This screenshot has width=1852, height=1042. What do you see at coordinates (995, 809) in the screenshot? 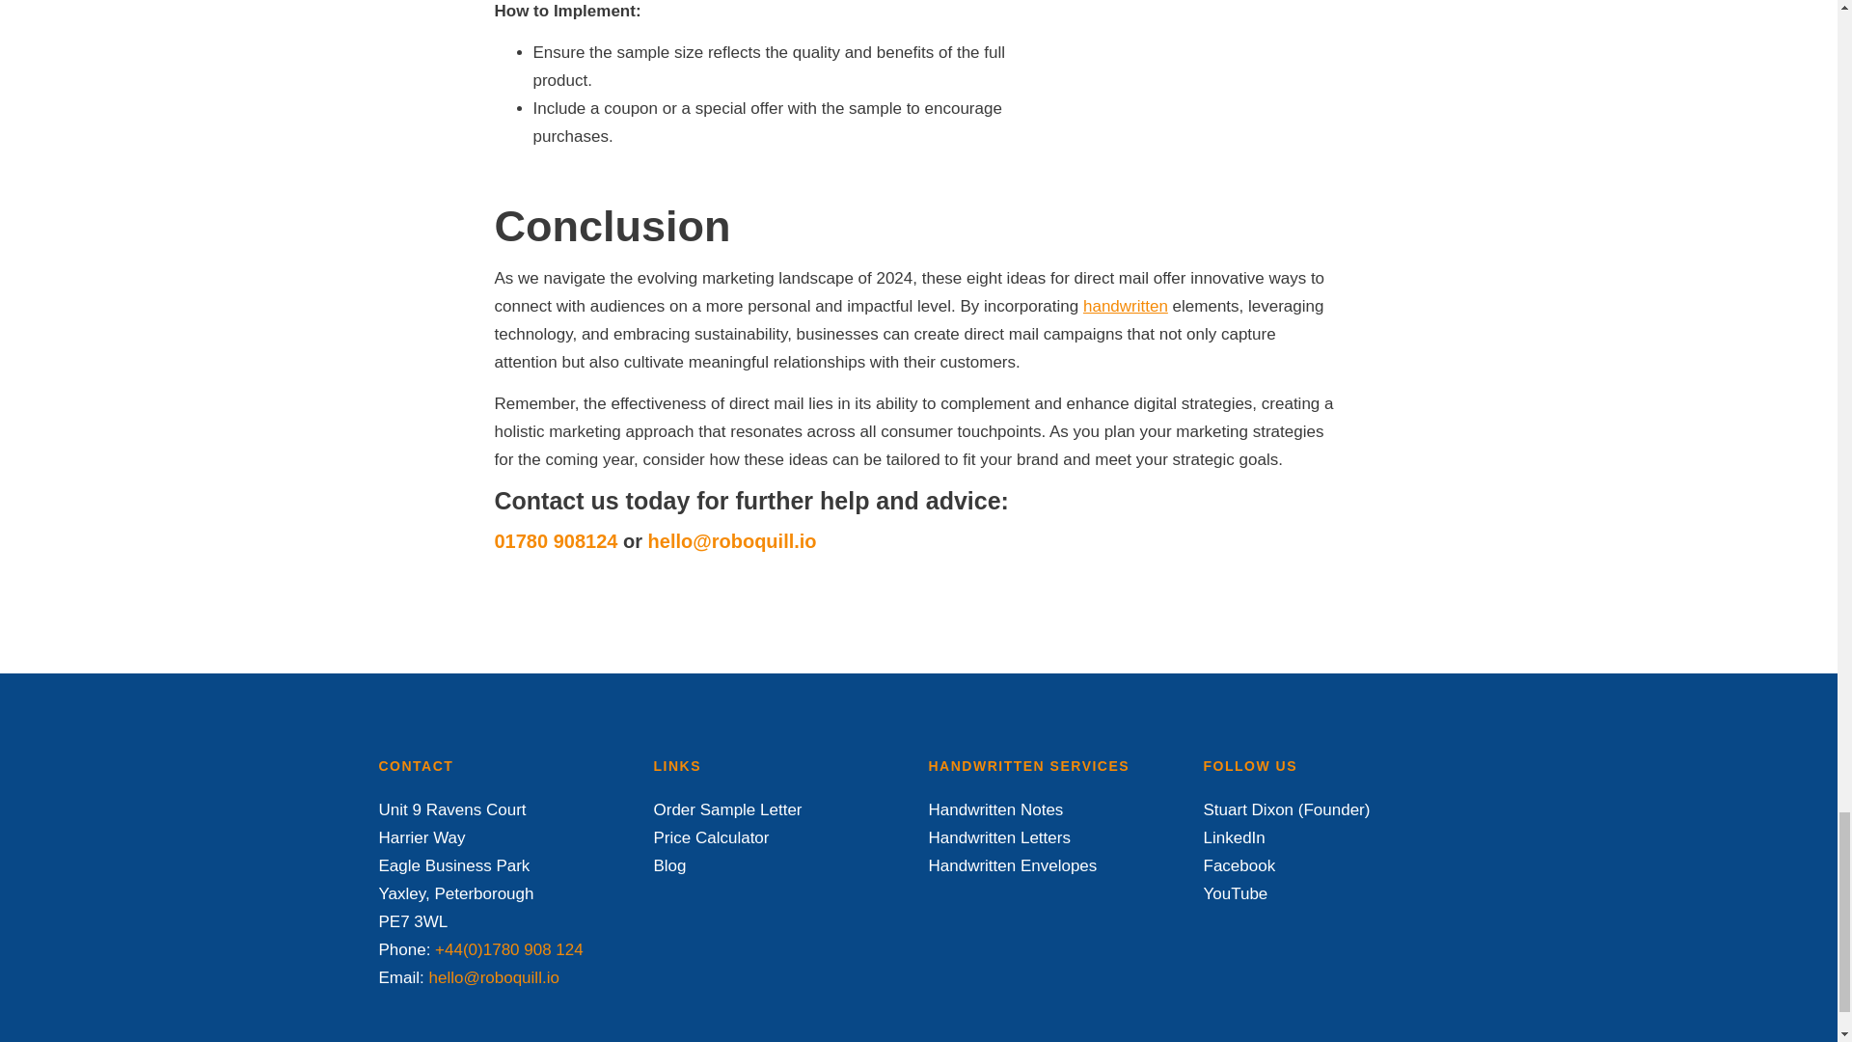
I see `Handwritten Notes` at bounding box center [995, 809].